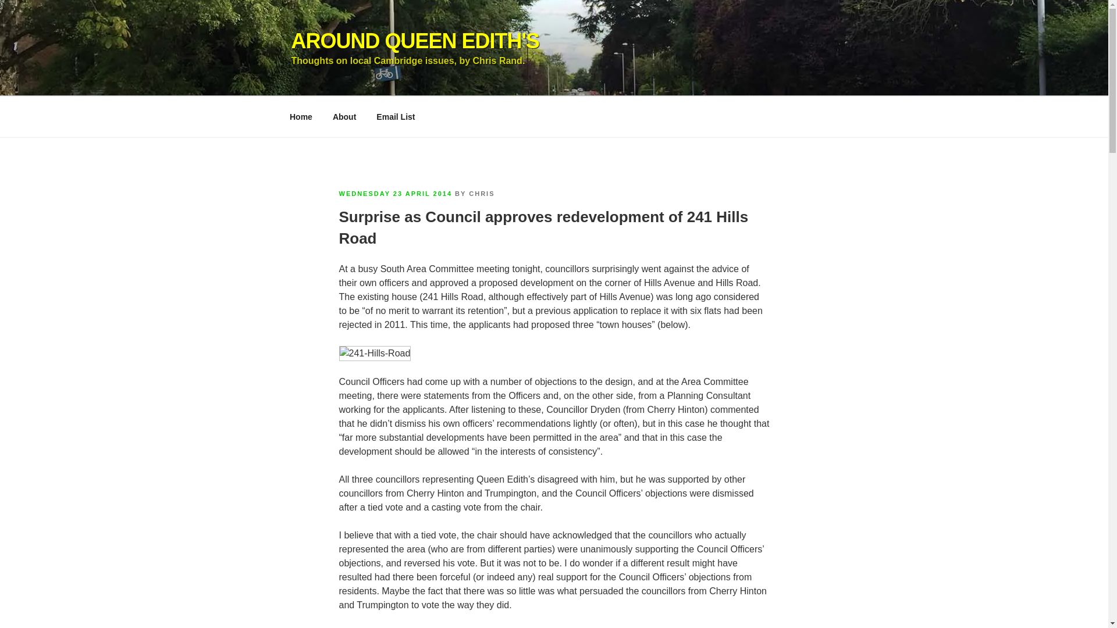 The width and height of the screenshot is (1117, 628). What do you see at coordinates (396, 116) in the screenshot?
I see `Email List` at bounding box center [396, 116].